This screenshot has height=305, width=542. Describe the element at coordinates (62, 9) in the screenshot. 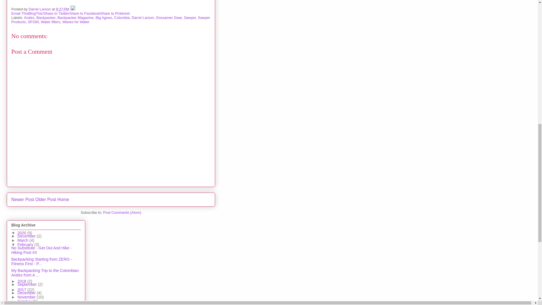

I see `permanent link` at that location.